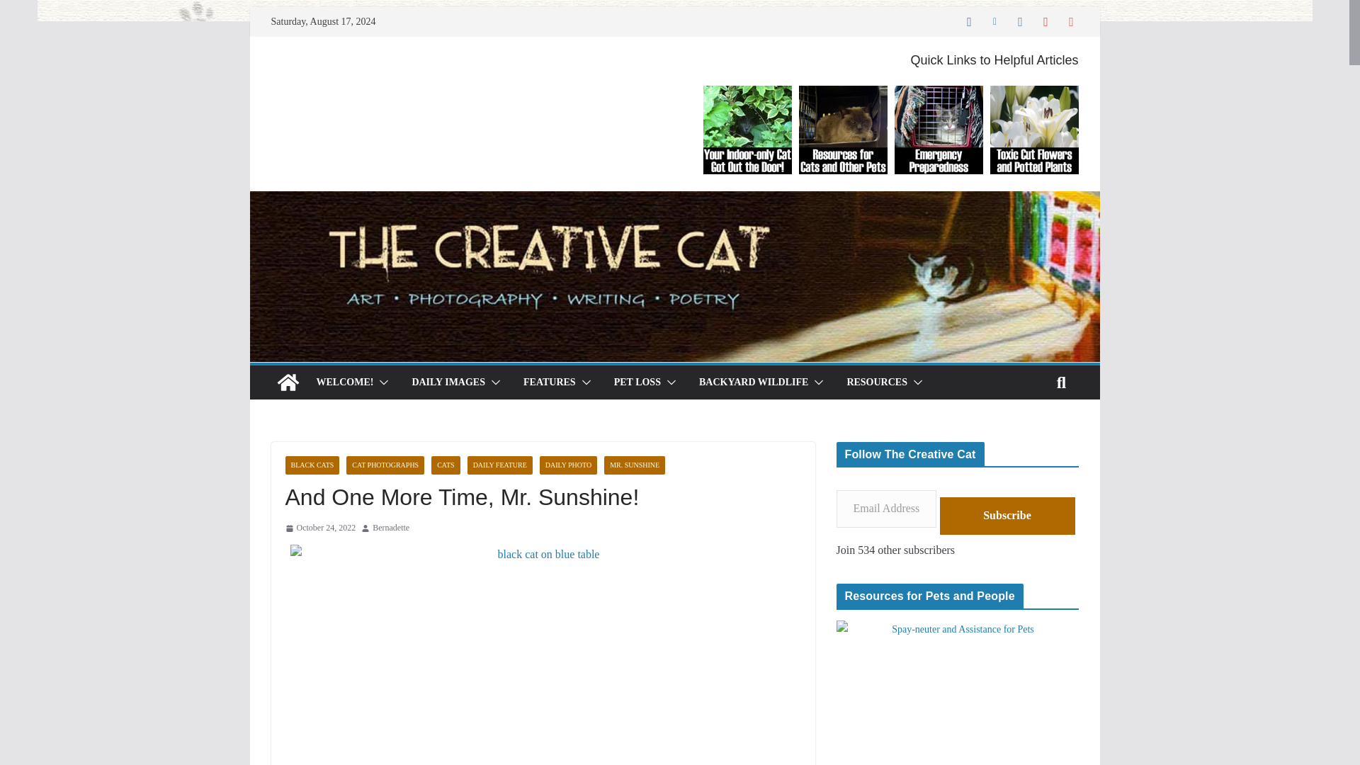  What do you see at coordinates (319, 528) in the screenshot?
I see `2:55 am` at bounding box center [319, 528].